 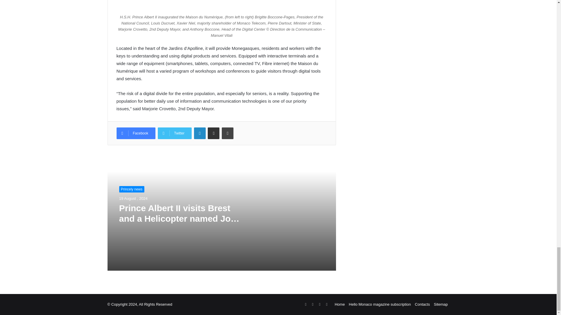 What do you see at coordinates (213, 133) in the screenshot?
I see `Share via Email` at bounding box center [213, 133].